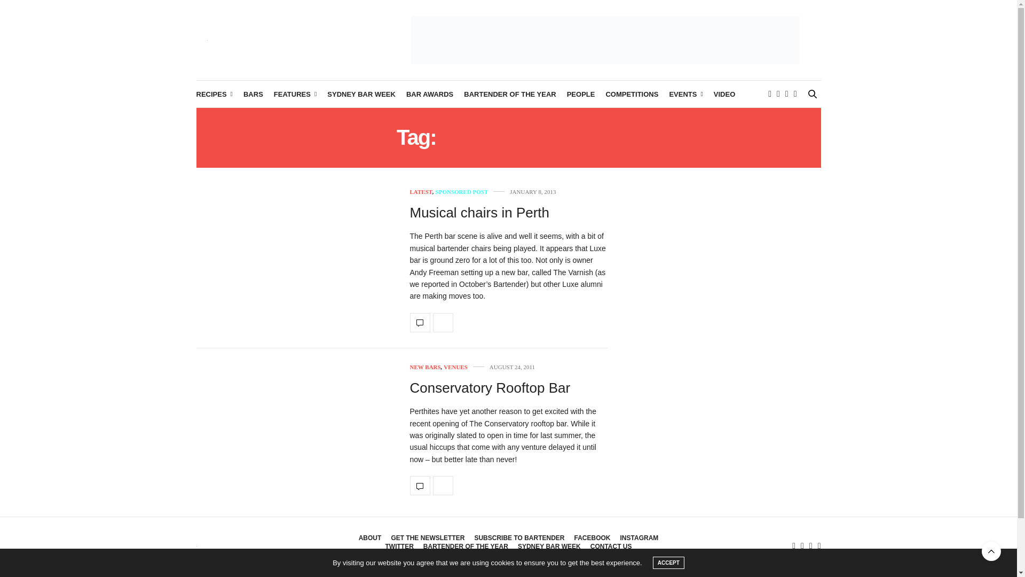  What do you see at coordinates (479, 213) in the screenshot?
I see `Musical chairs in Perth` at bounding box center [479, 213].